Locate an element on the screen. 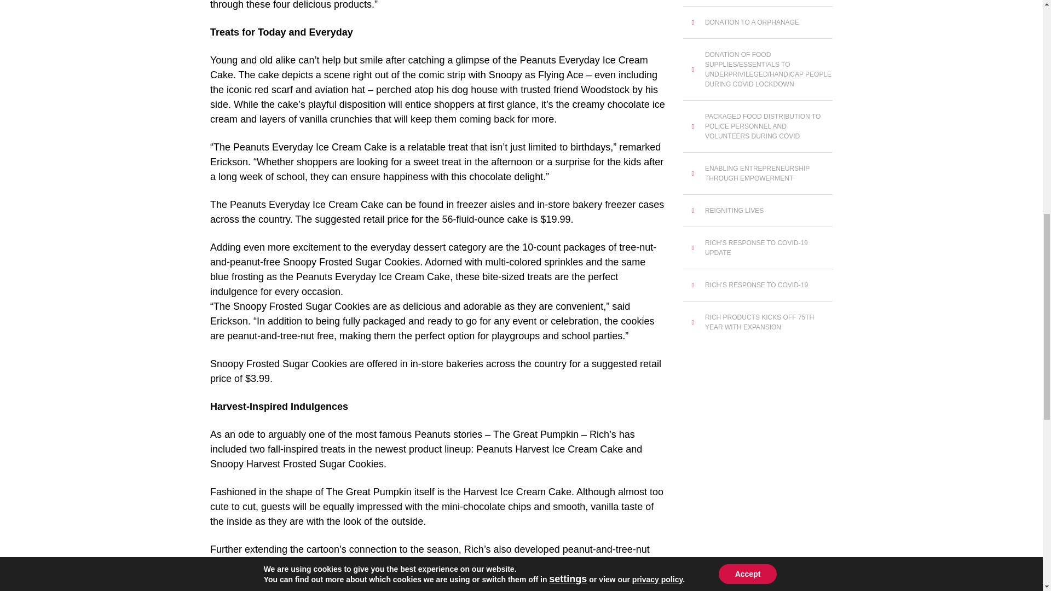 The width and height of the screenshot is (1051, 591). RICH'S RESPONSE TO COVID-19 UPDATE is located at coordinates (758, 247).